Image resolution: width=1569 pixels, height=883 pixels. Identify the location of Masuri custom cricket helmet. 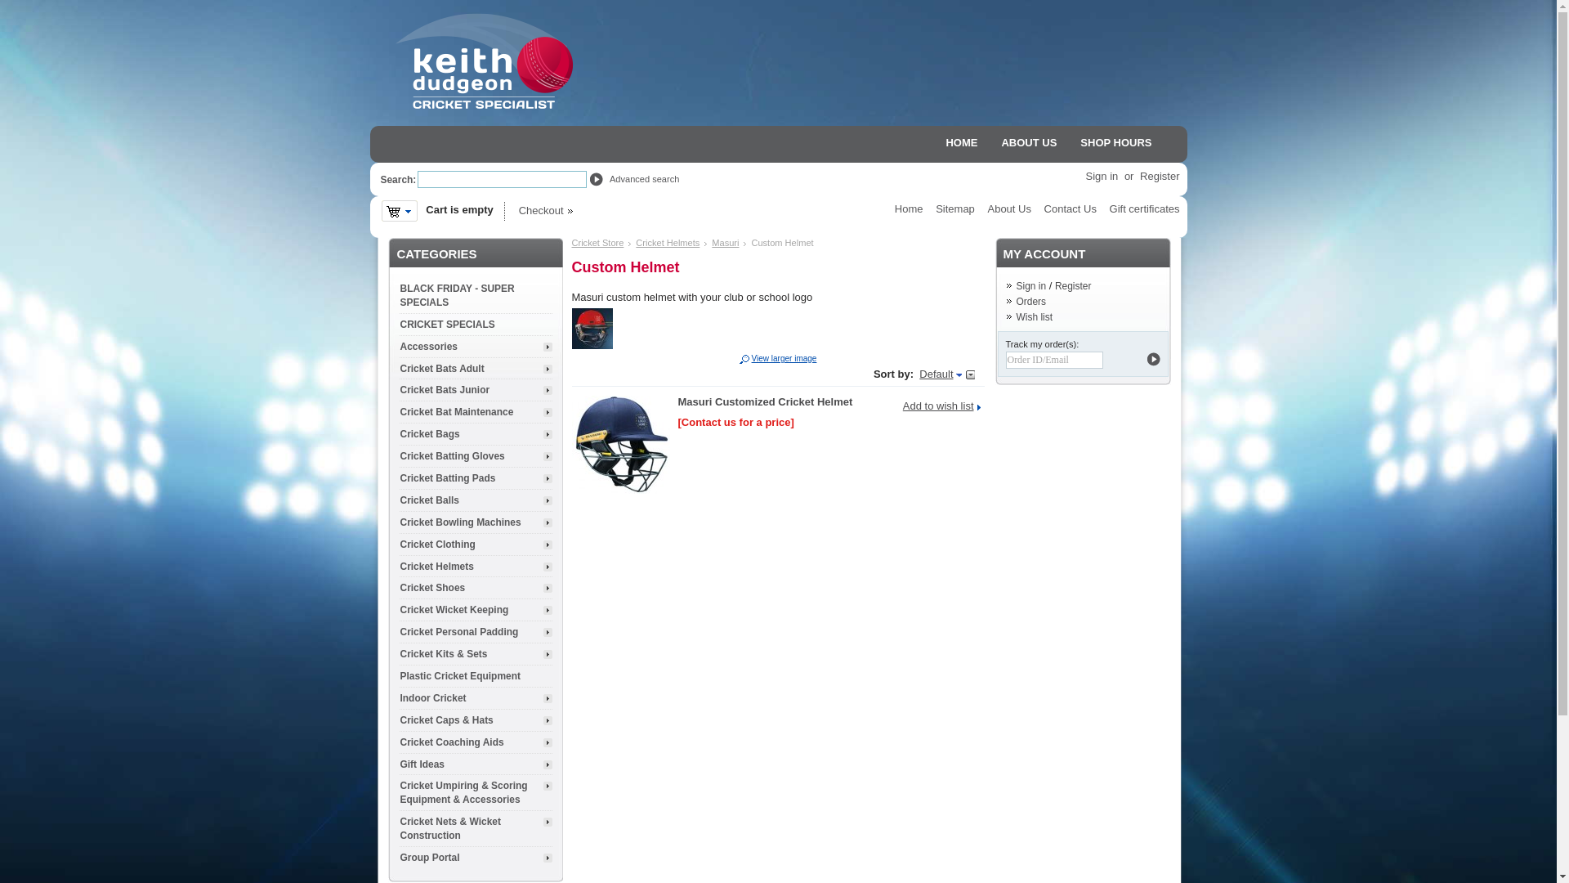
(592, 345).